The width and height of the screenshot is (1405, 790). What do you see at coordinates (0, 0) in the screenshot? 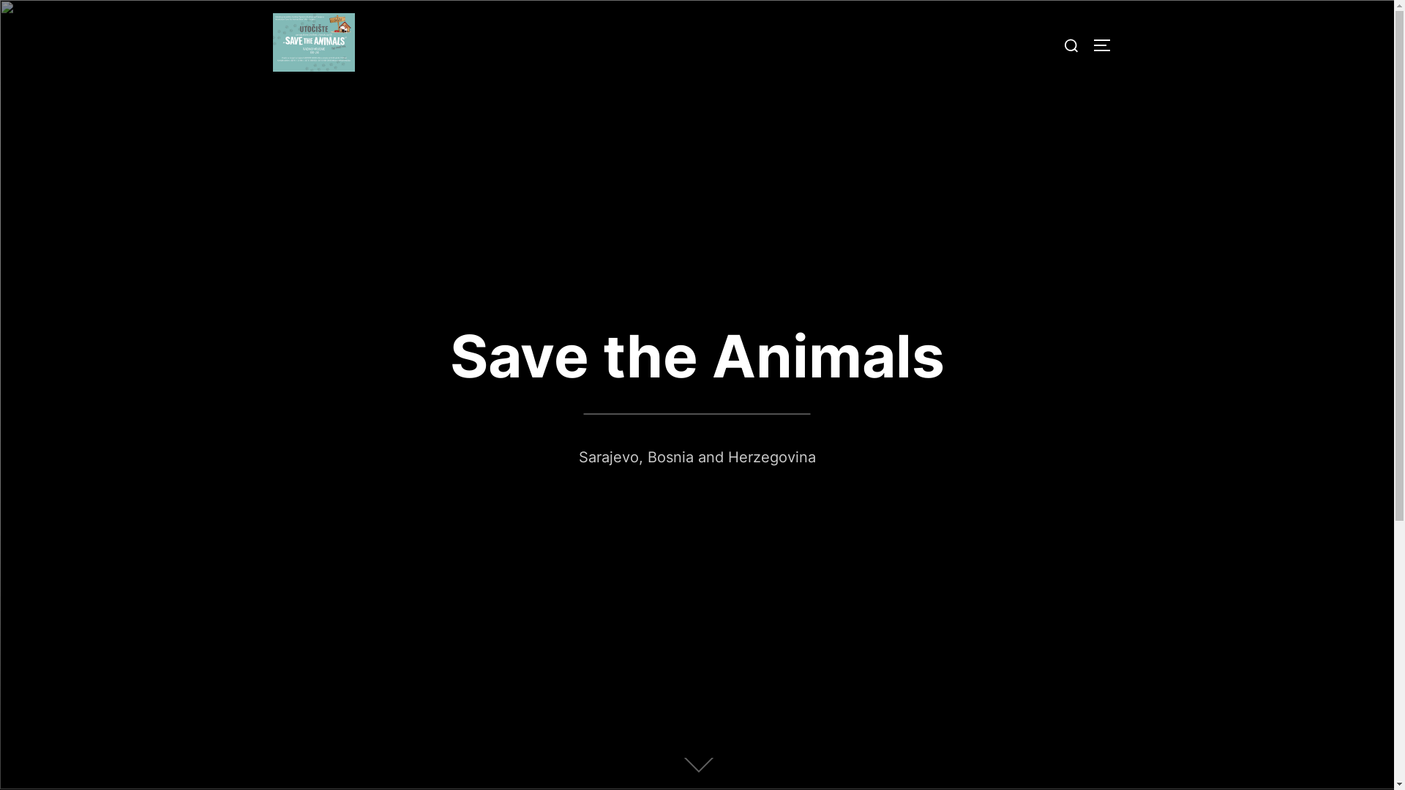
I see `Skip to content` at bounding box center [0, 0].